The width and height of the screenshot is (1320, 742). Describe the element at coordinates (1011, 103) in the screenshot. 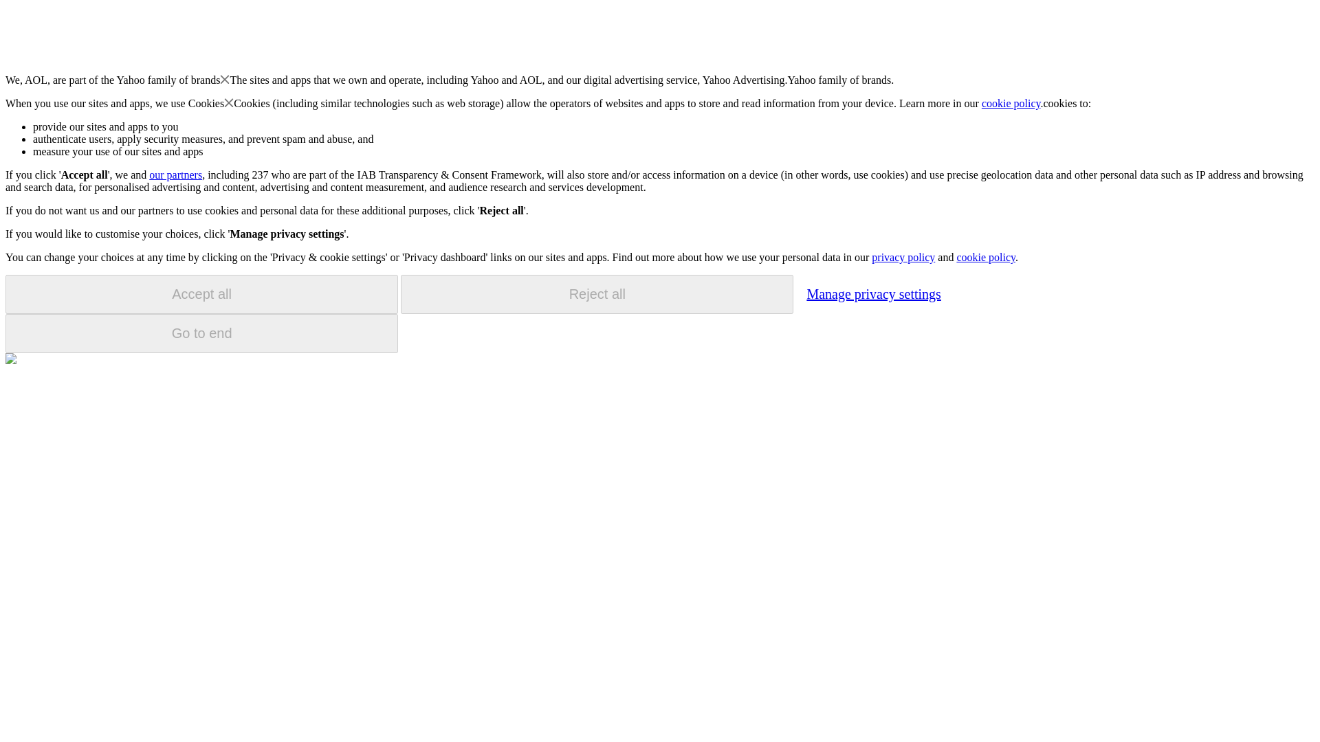

I see `cookie policy` at that location.